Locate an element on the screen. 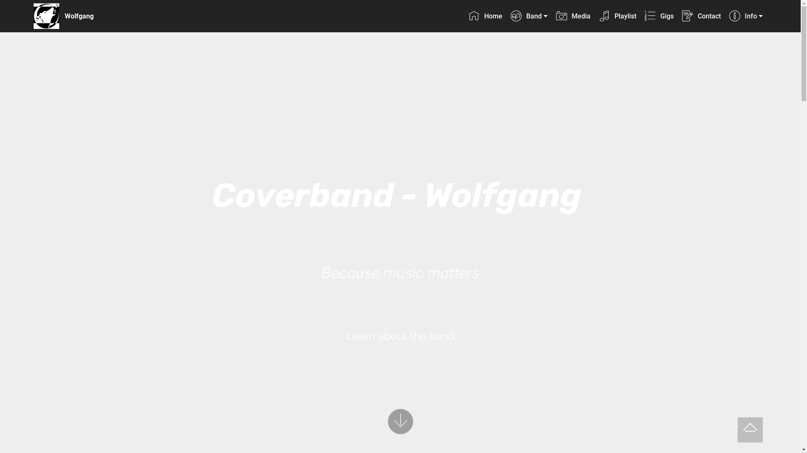 This screenshot has height=453, width=807. Wolfgang is located at coordinates (86, 16).